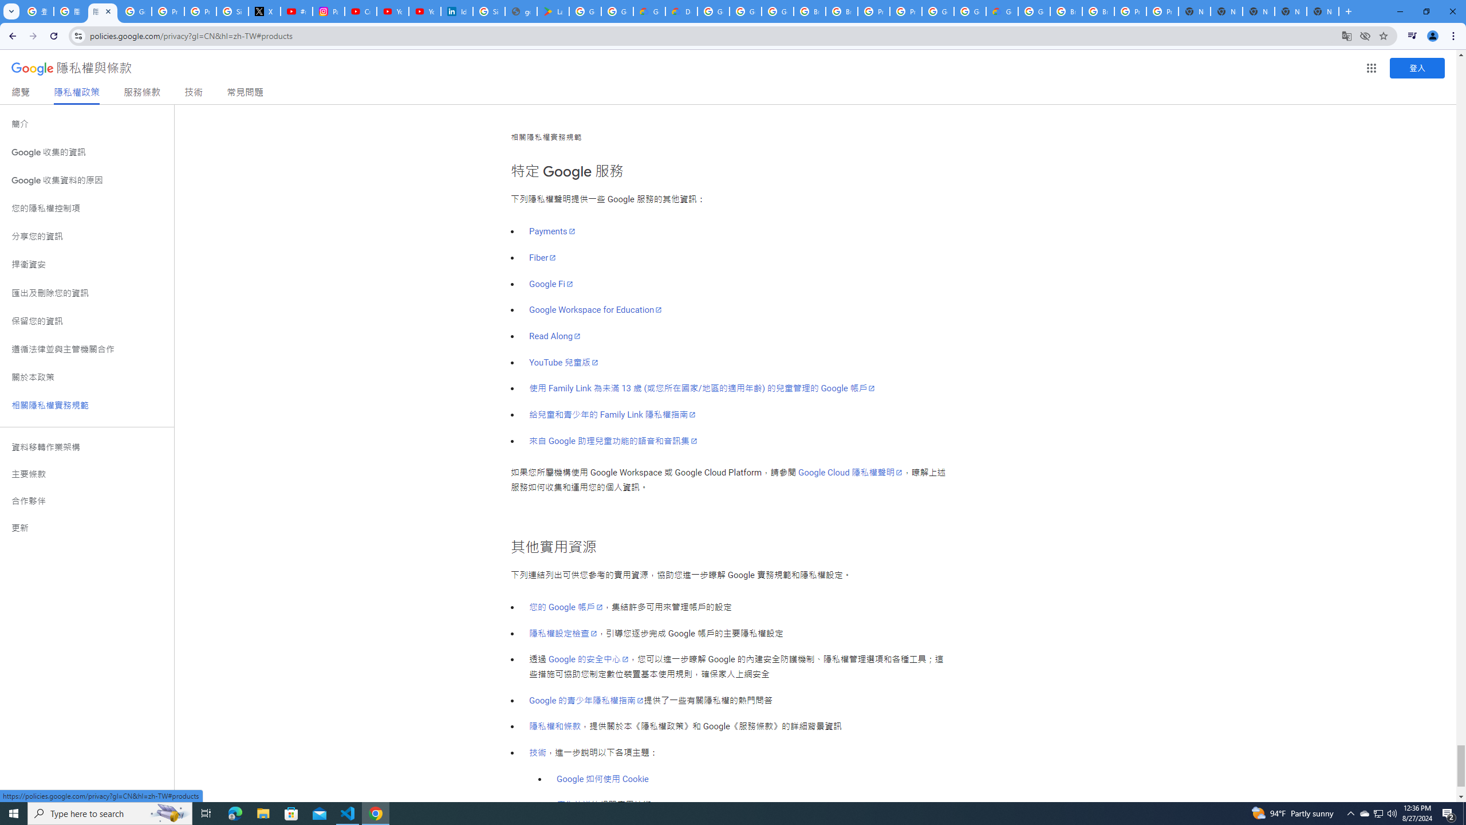  What do you see at coordinates (617, 11) in the screenshot?
I see `Google Workspace - Specific Terms` at bounding box center [617, 11].